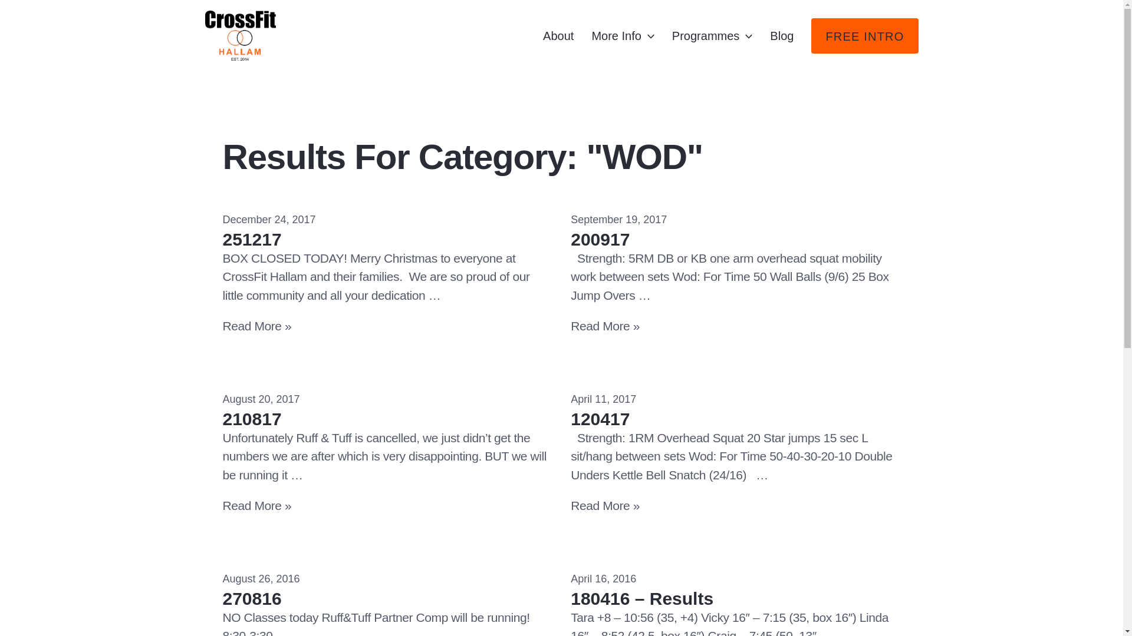 The width and height of the screenshot is (1132, 636). I want to click on Blog, so click(782, 36).